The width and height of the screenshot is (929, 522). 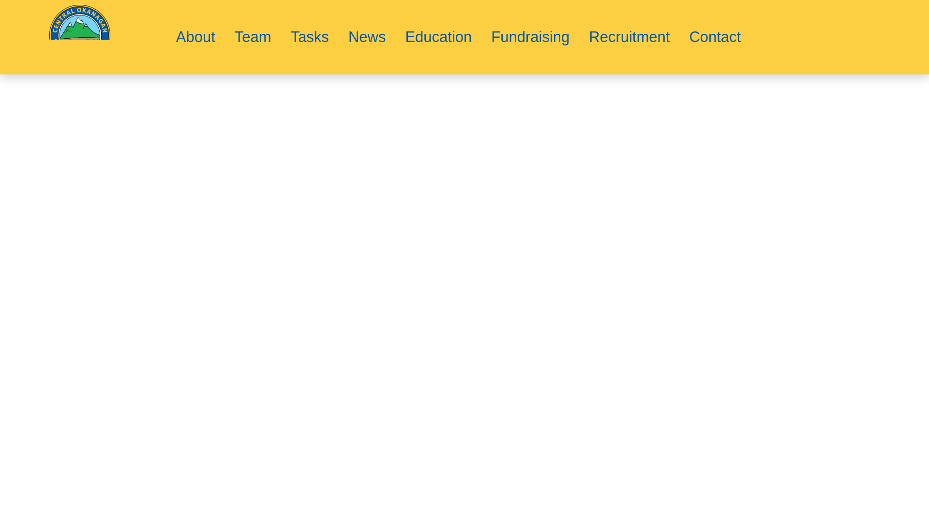 I want to click on Team, so click(x=253, y=37).